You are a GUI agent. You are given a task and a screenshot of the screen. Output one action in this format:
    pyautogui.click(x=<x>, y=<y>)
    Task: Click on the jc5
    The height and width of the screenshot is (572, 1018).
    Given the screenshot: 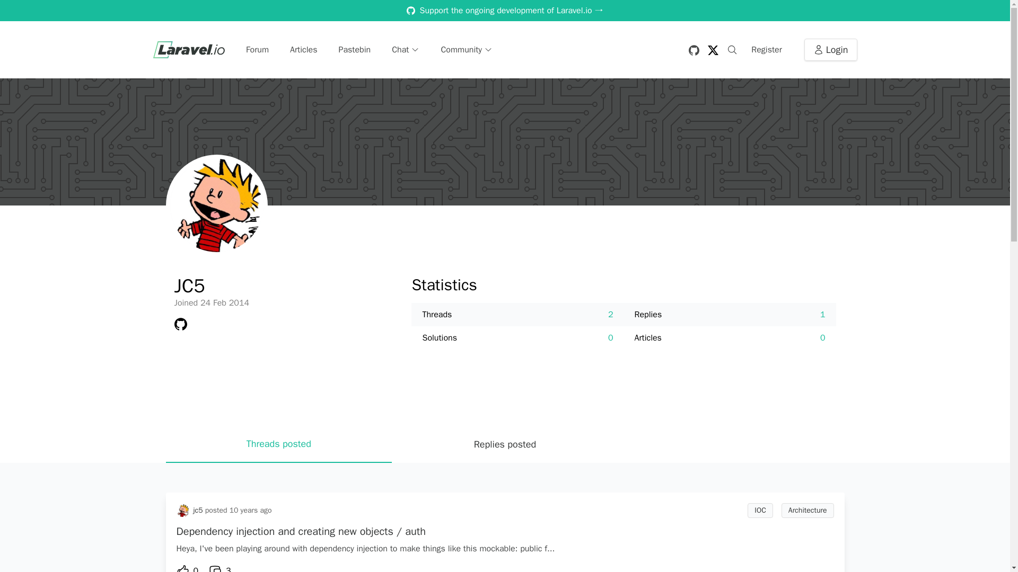 What is the action you would take?
    pyautogui.click(x=198, y=511)
    